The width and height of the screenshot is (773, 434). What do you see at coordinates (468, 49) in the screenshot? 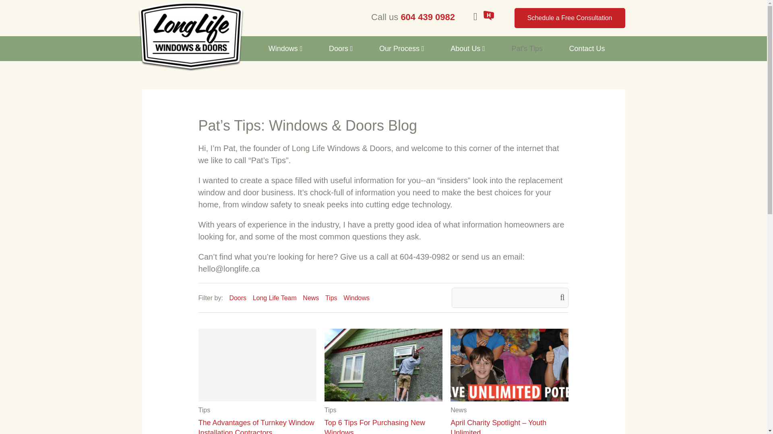
I see `About Us` at bounding box center [468, 49].